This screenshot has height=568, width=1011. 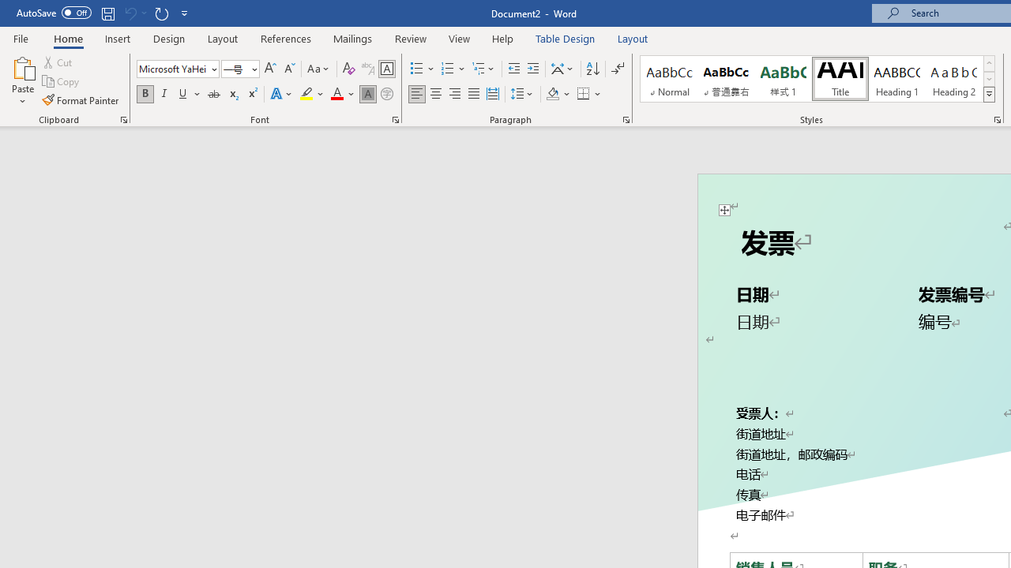 I want to click on Bullets, so click(x=417, y=69).